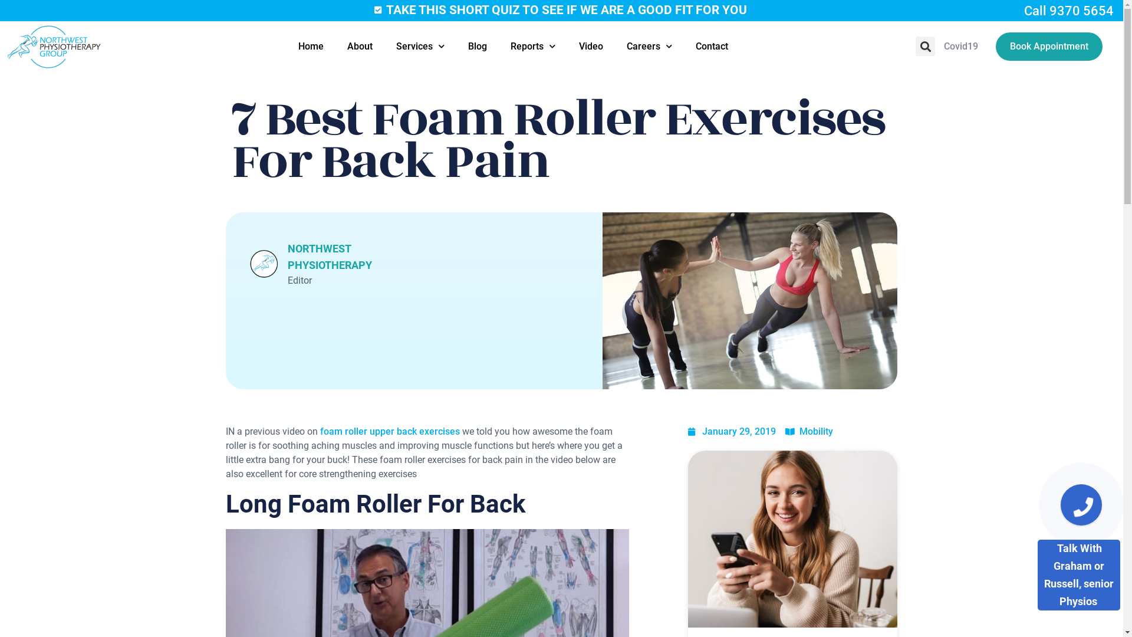 This screenshot has width=1132, height=637. Describe the element at coordinates (591, 47) in the screenshot. I see `Video` at that location.